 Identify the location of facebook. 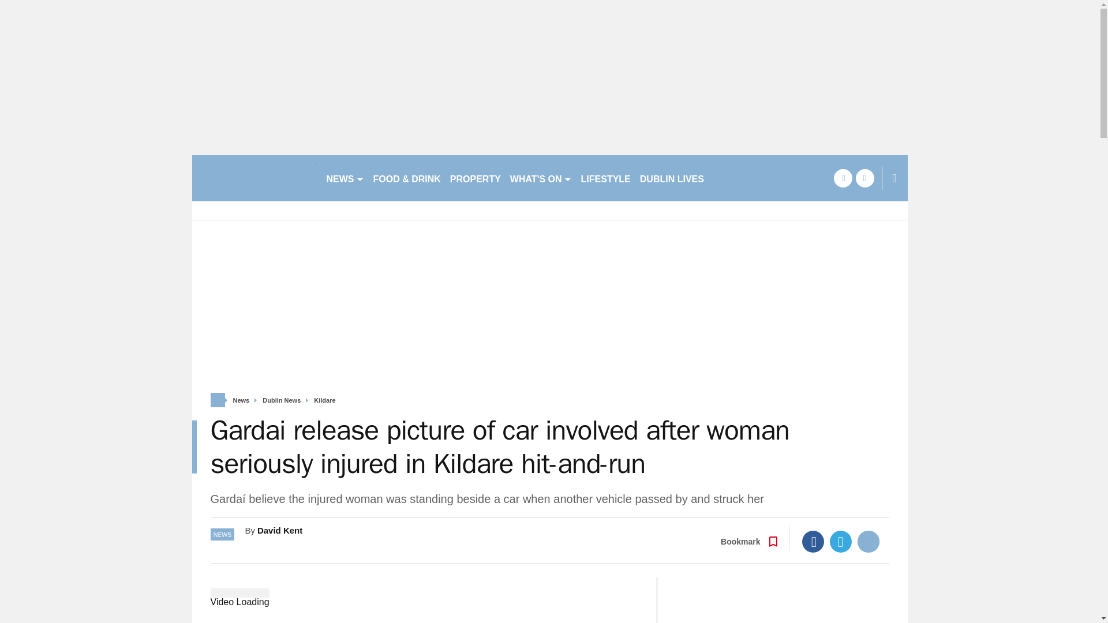
(843, 178).